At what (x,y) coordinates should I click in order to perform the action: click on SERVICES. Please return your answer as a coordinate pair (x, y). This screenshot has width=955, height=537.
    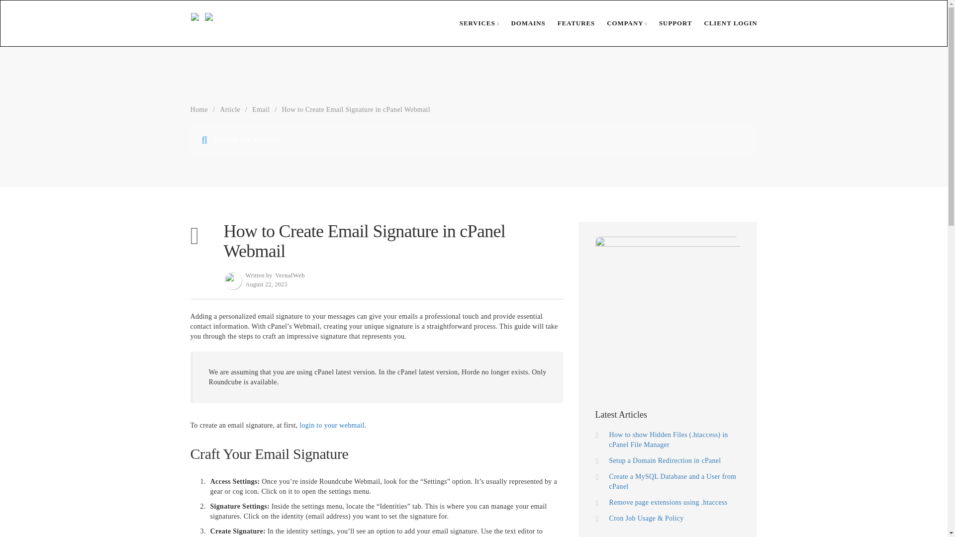
    Looking at the image, I should click on (474, 23).